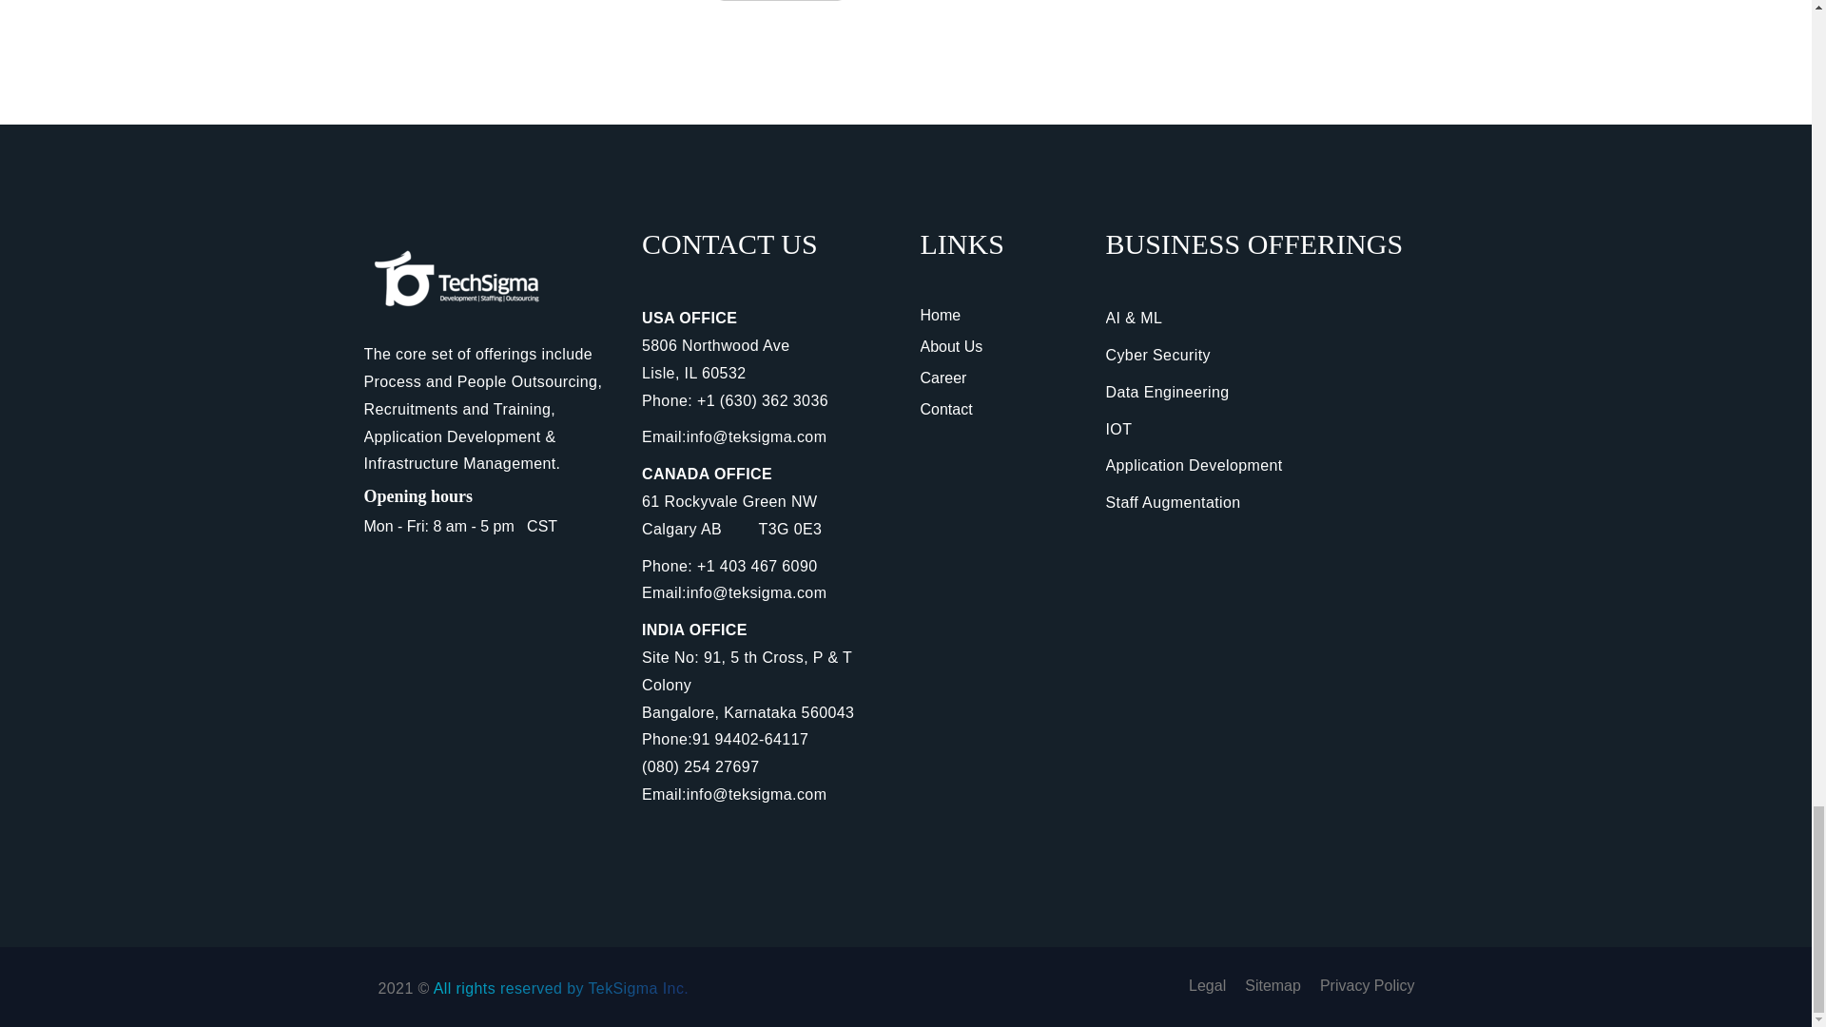 The height and width of the screenshot is (1027, 1826). Describe the element at coordinates (1272, 985) in the screenshot. I see `Sitemap` at that location.